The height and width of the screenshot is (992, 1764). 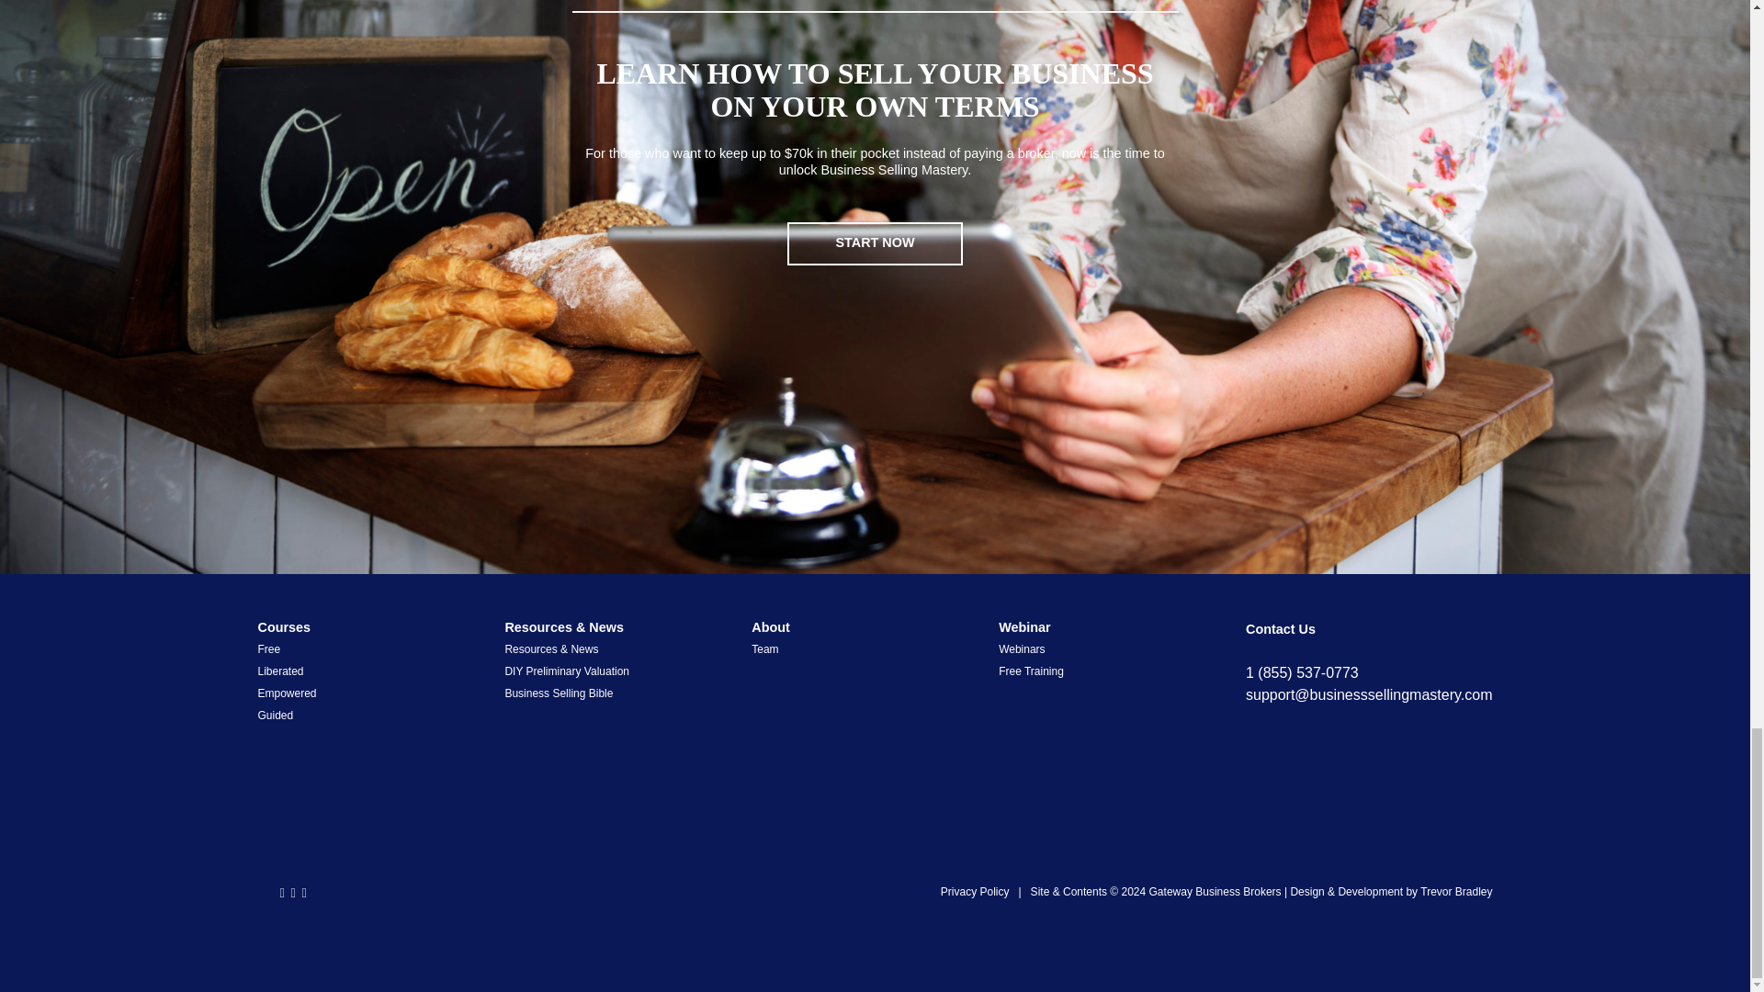 I want to click on DIY Preliminary Valuation, so click(x=567, y=671).